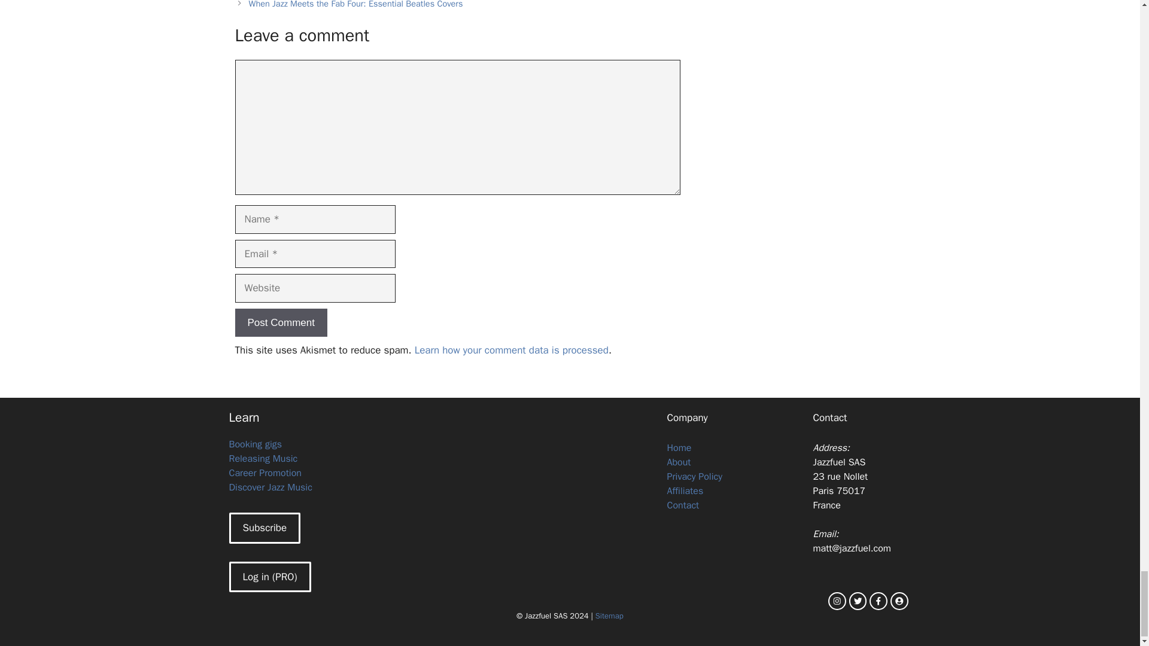  What do you see at coordinates (280, 323) in the screenshot?
I see `Post Comment` at bounding box center [280, 323].